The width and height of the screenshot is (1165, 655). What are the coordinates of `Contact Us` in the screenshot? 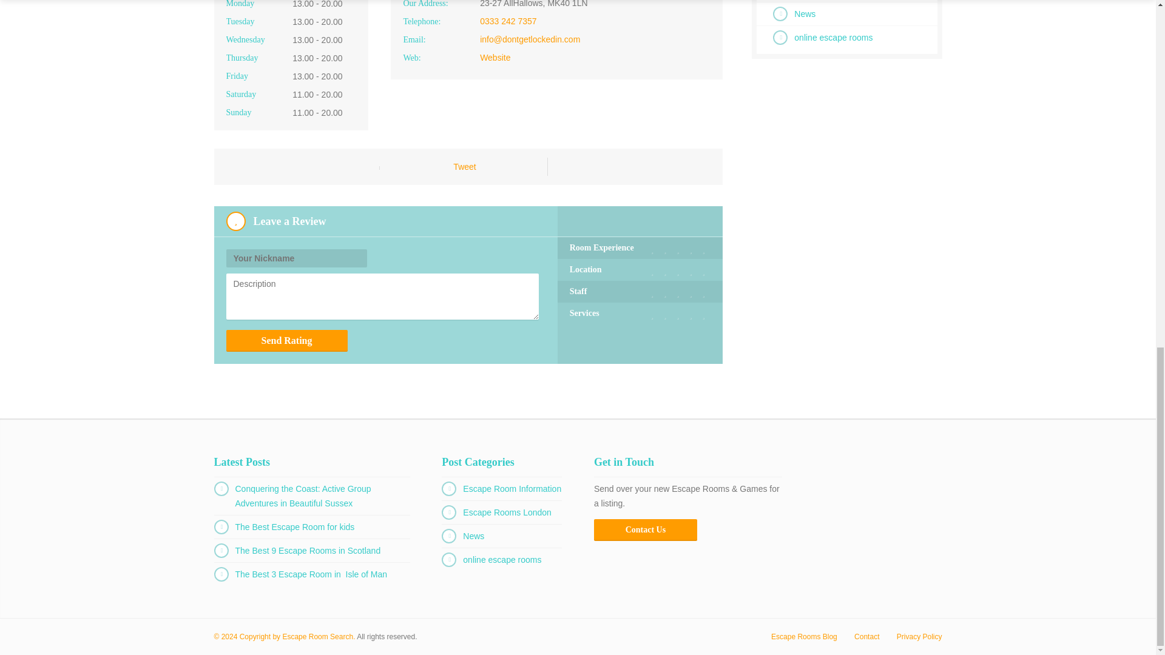 It's located at (646, 530).